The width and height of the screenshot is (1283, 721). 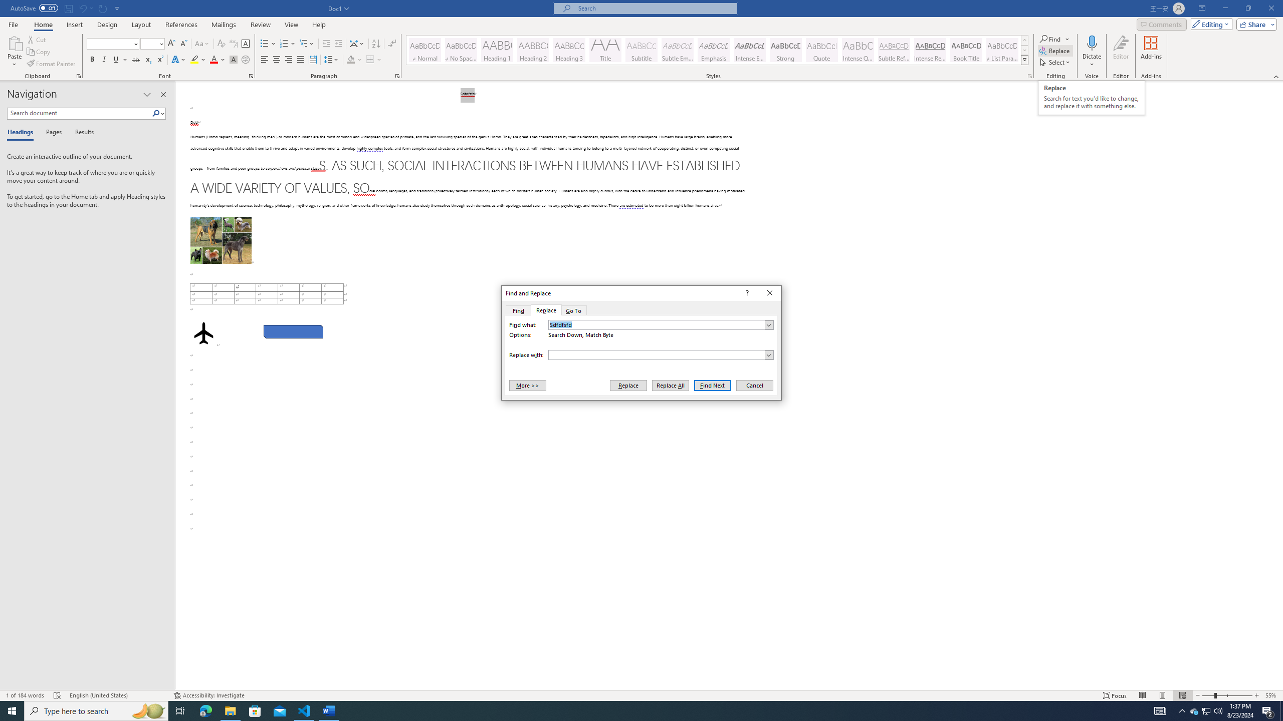 I want to click on Replace All, so click(x=671, y=385).